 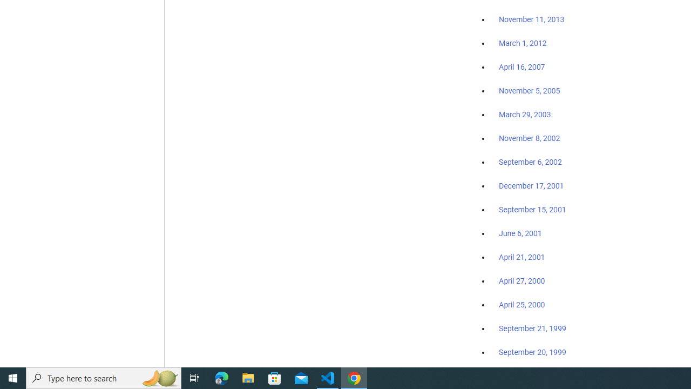 I want to click on March 1, 2012, so click(x=523, y=44).